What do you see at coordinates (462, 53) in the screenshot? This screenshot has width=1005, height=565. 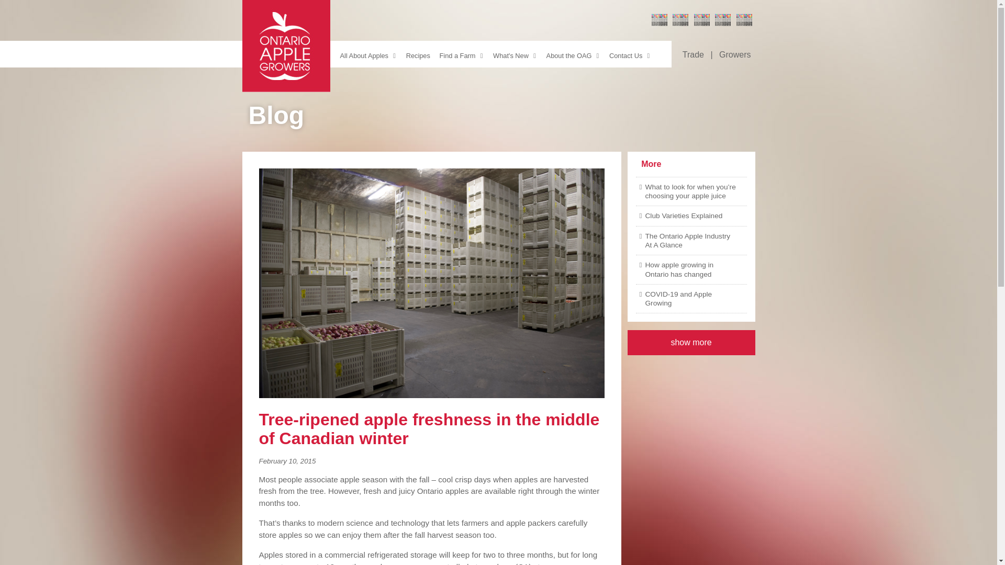 I see `Find a Farm` at bounding box center [462, 53].